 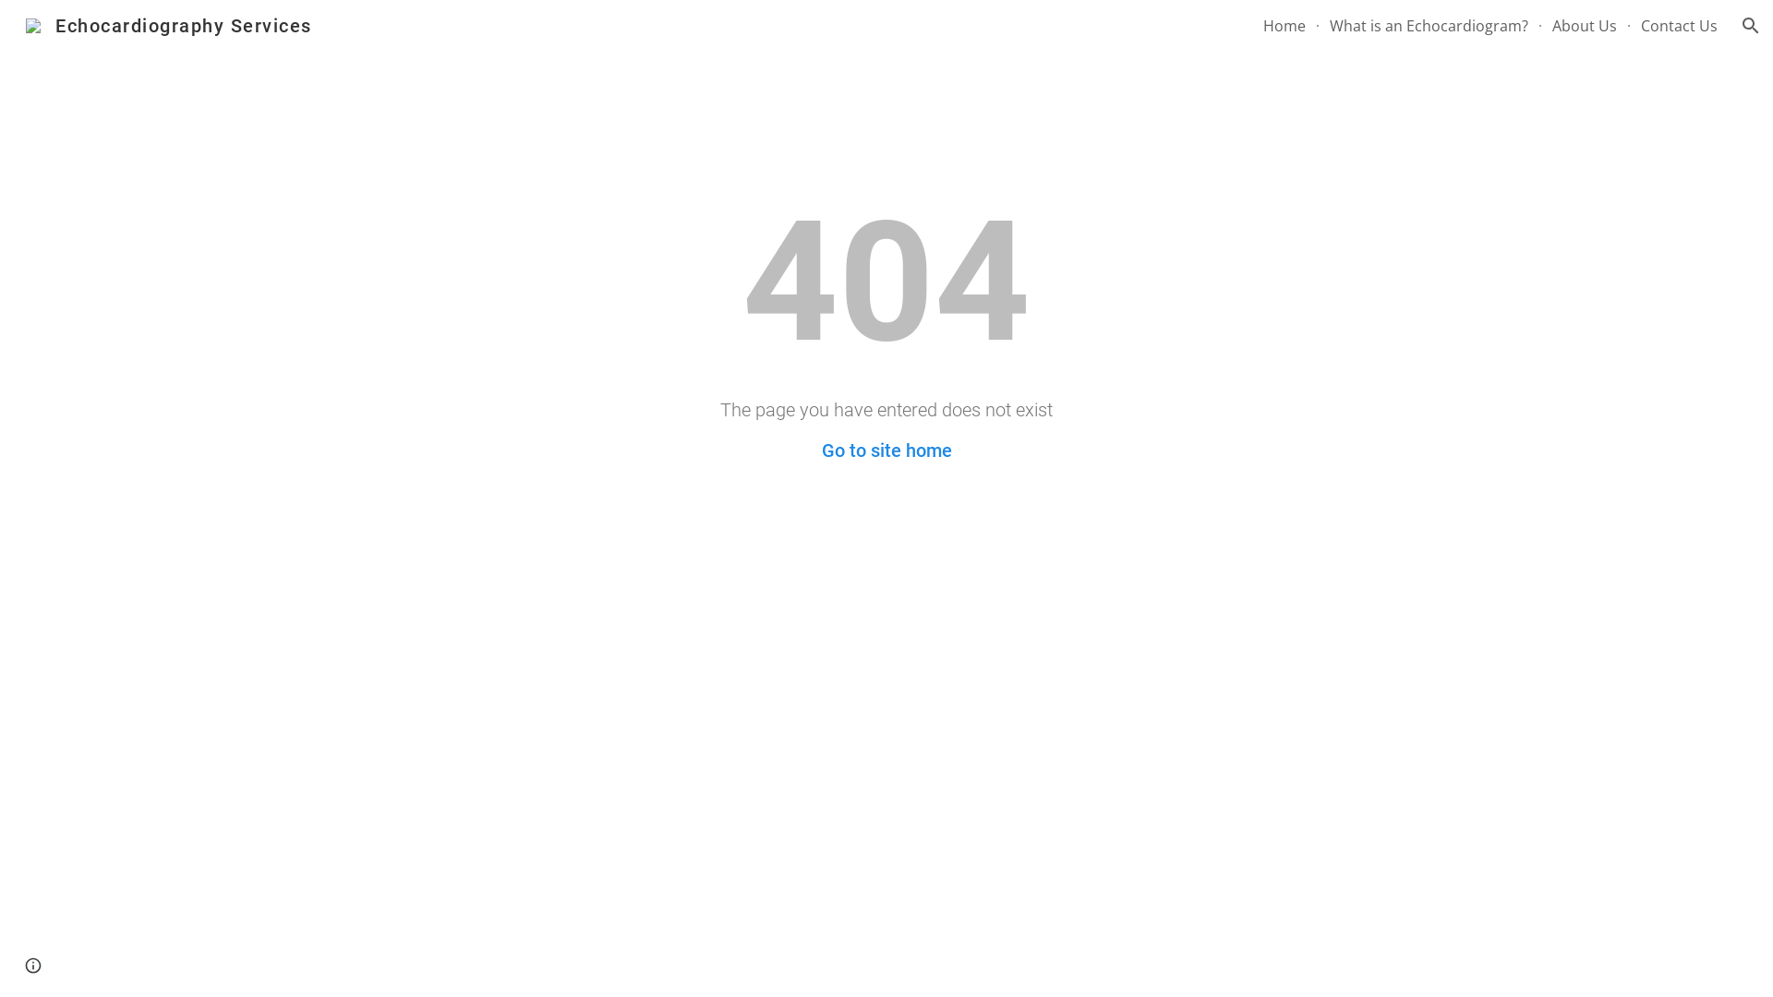 I want to click on Go to site home, so click(x=886, y=450).